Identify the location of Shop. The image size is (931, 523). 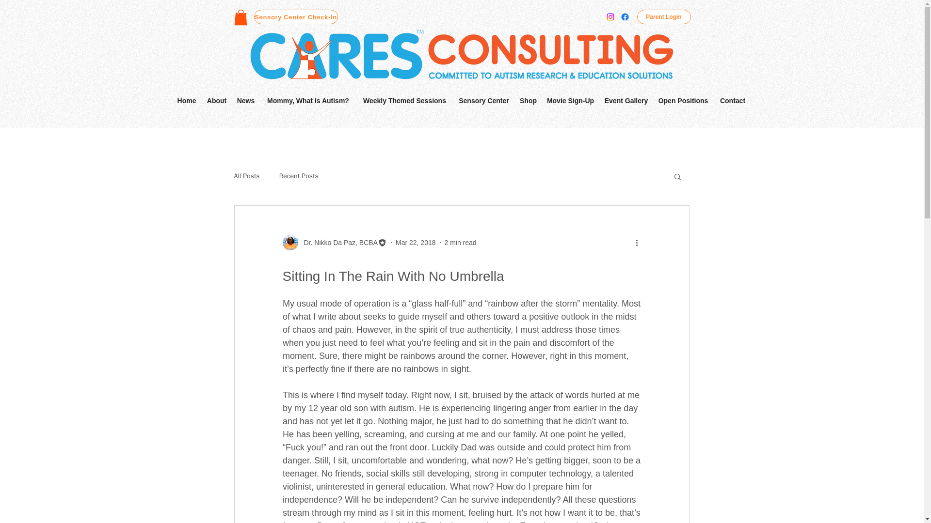
(528, 101).